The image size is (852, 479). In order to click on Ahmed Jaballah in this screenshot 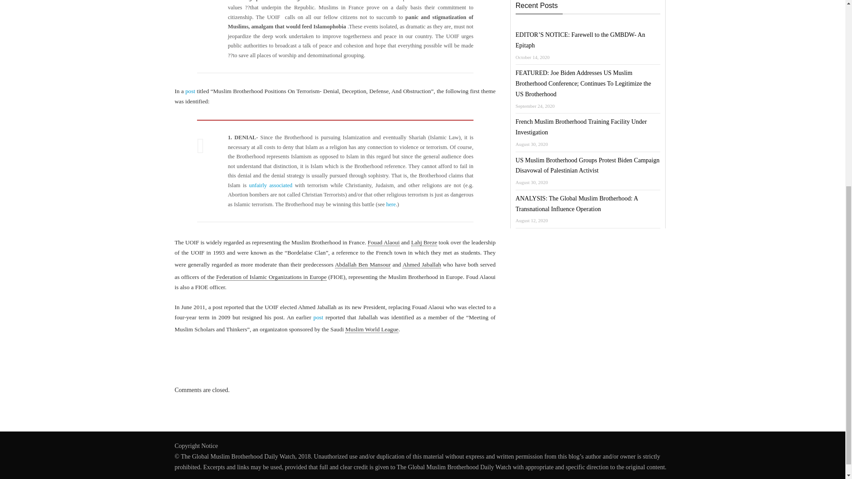, I will do `click(422, 264)`.